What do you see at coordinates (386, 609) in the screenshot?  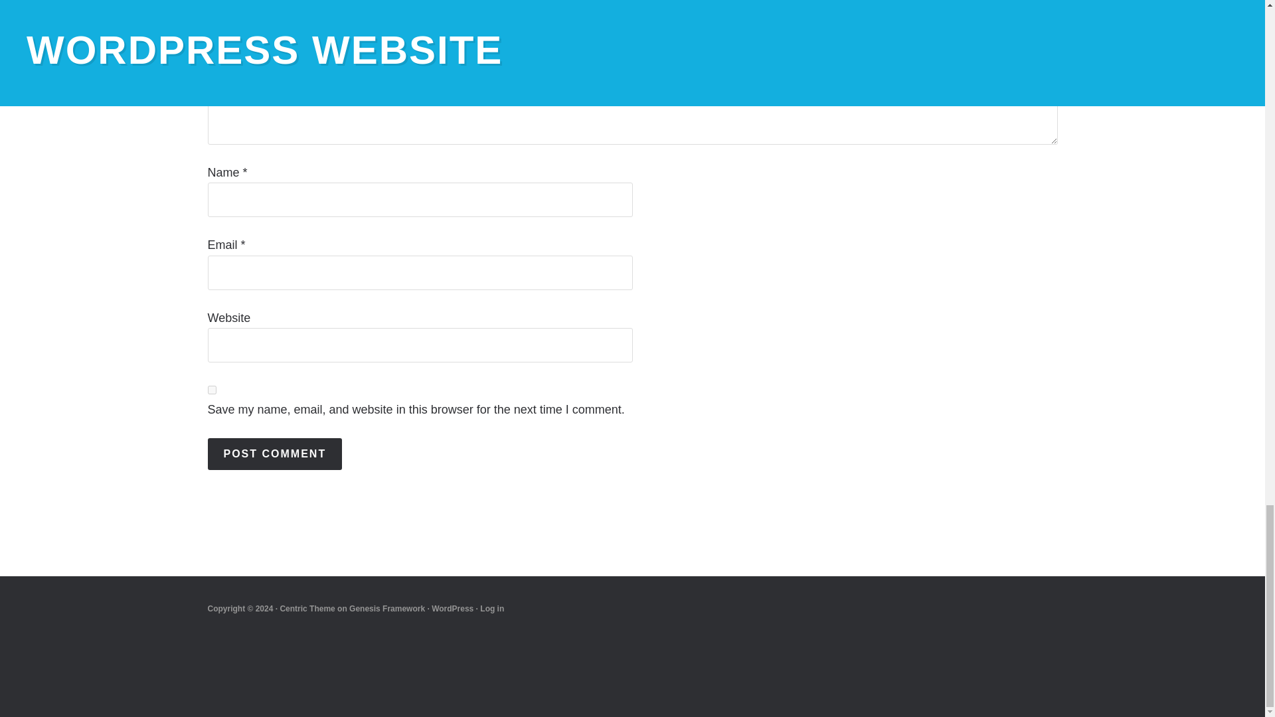 I see `Genesis Framework` at bounding box center [386, 609].